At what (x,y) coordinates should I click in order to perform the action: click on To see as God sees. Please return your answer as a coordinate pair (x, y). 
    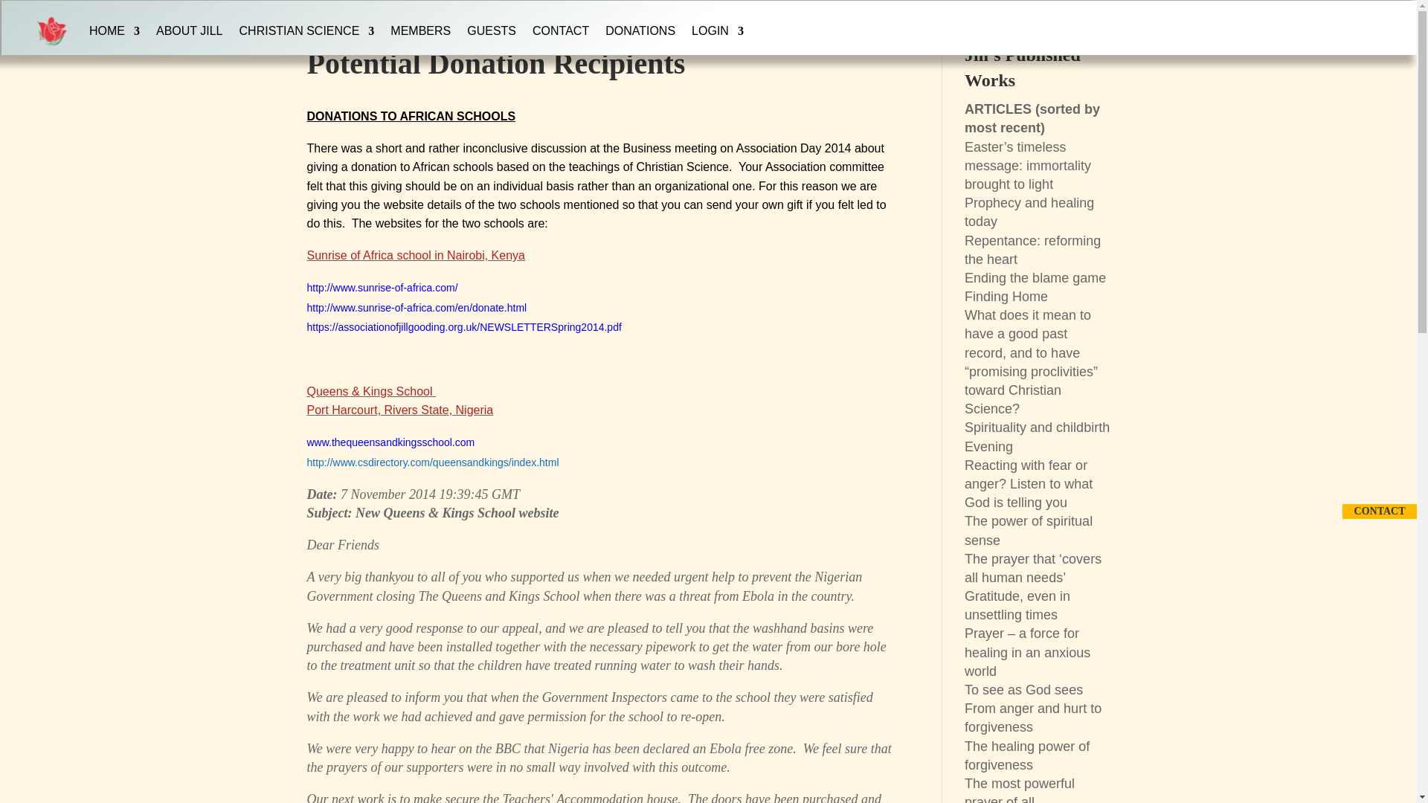
    Looking at the image, I should click on (1023, 690).